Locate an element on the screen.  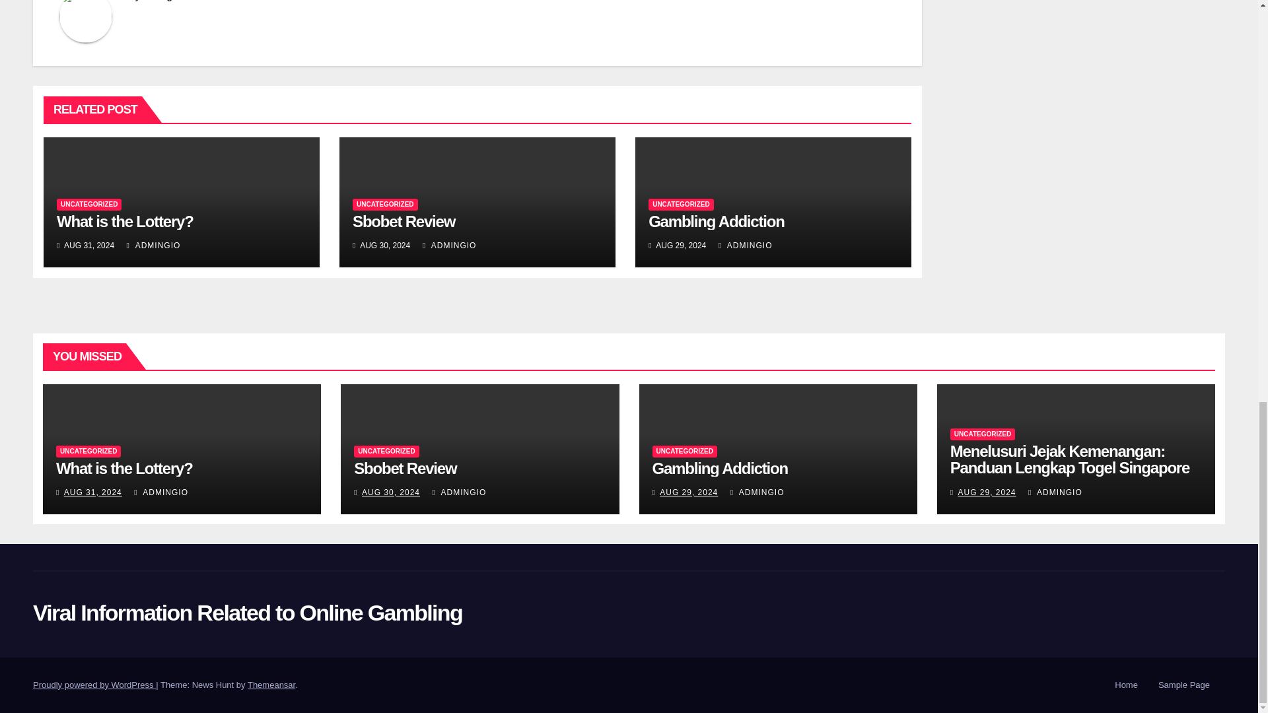
Permalink to: Gambling Addiction is located at coordinates (721, 467).